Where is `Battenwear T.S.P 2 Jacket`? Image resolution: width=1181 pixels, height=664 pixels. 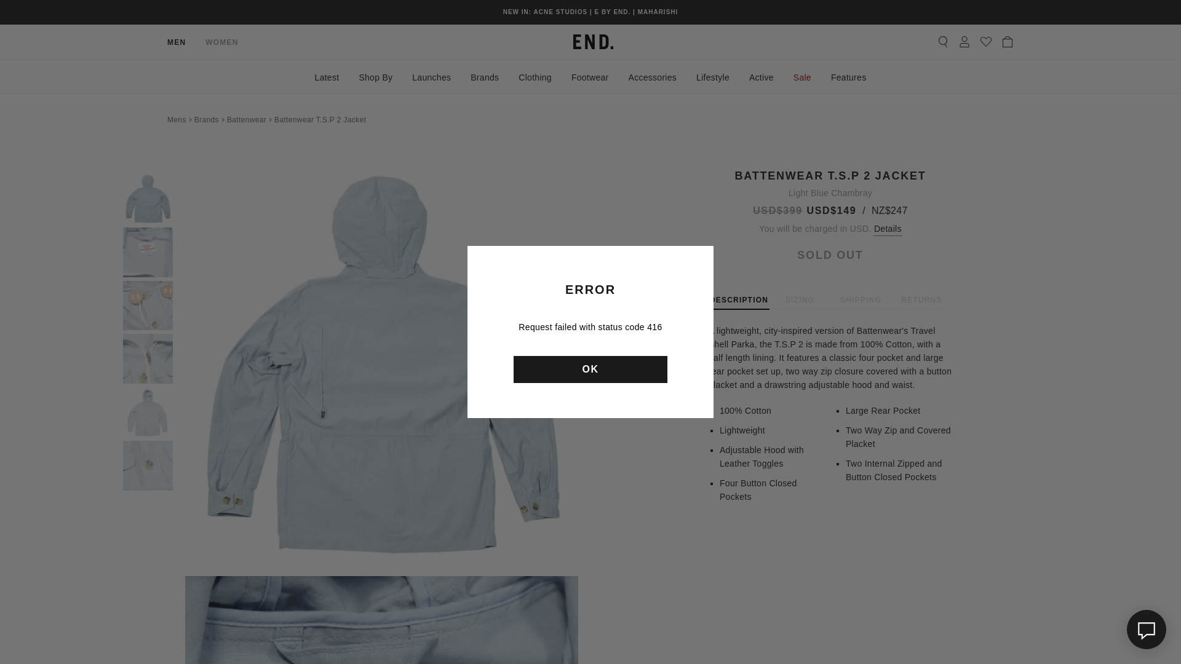
Battenwear T.S.P 2 Jacket is located at coordinates (320, 119).